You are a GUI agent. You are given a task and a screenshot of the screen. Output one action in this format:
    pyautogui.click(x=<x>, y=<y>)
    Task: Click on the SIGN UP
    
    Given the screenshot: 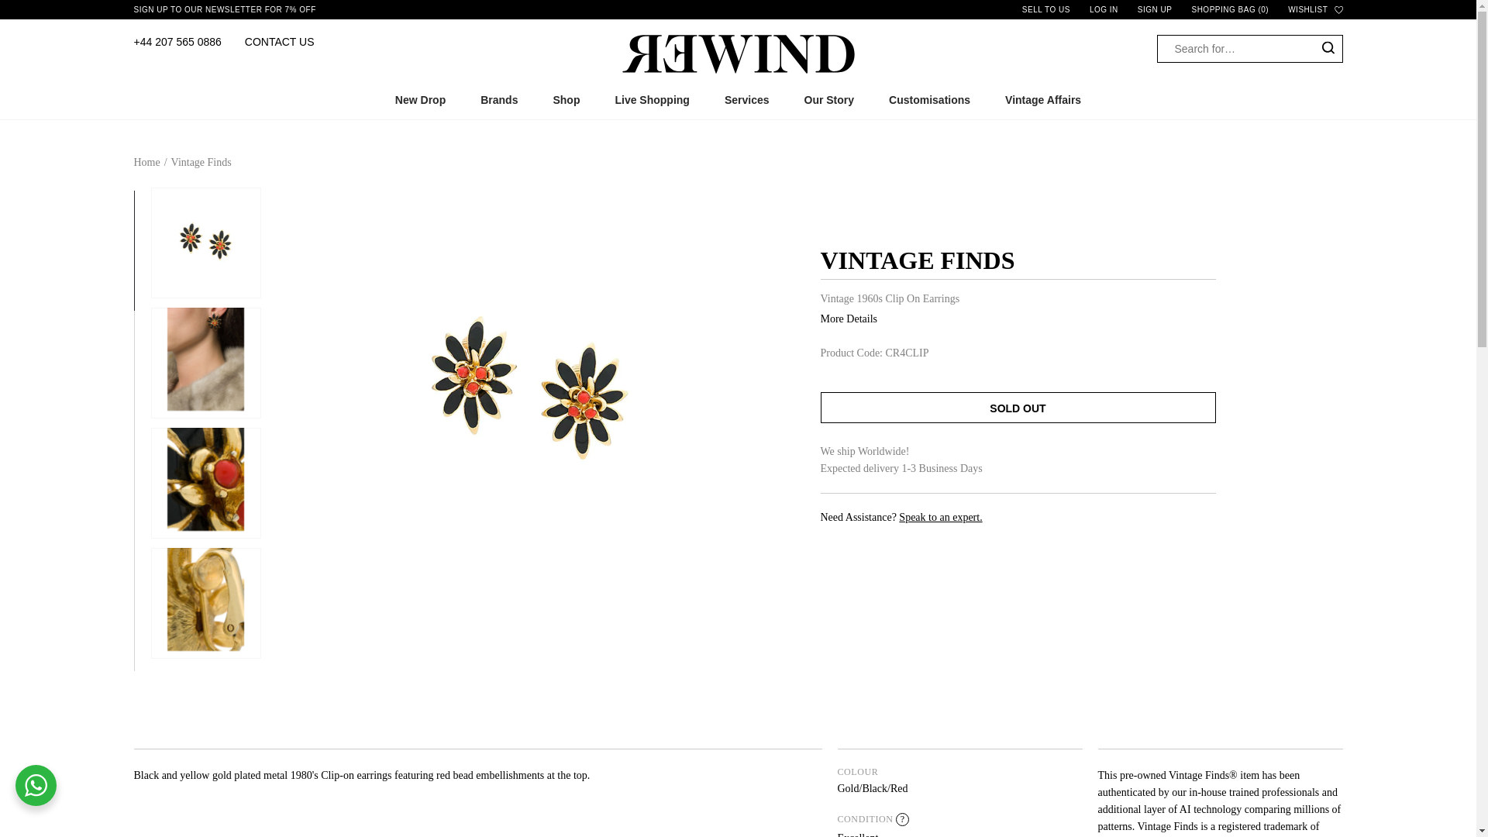 What is the action you would take?
    pyautogui.click(x=1155, y=9)
    